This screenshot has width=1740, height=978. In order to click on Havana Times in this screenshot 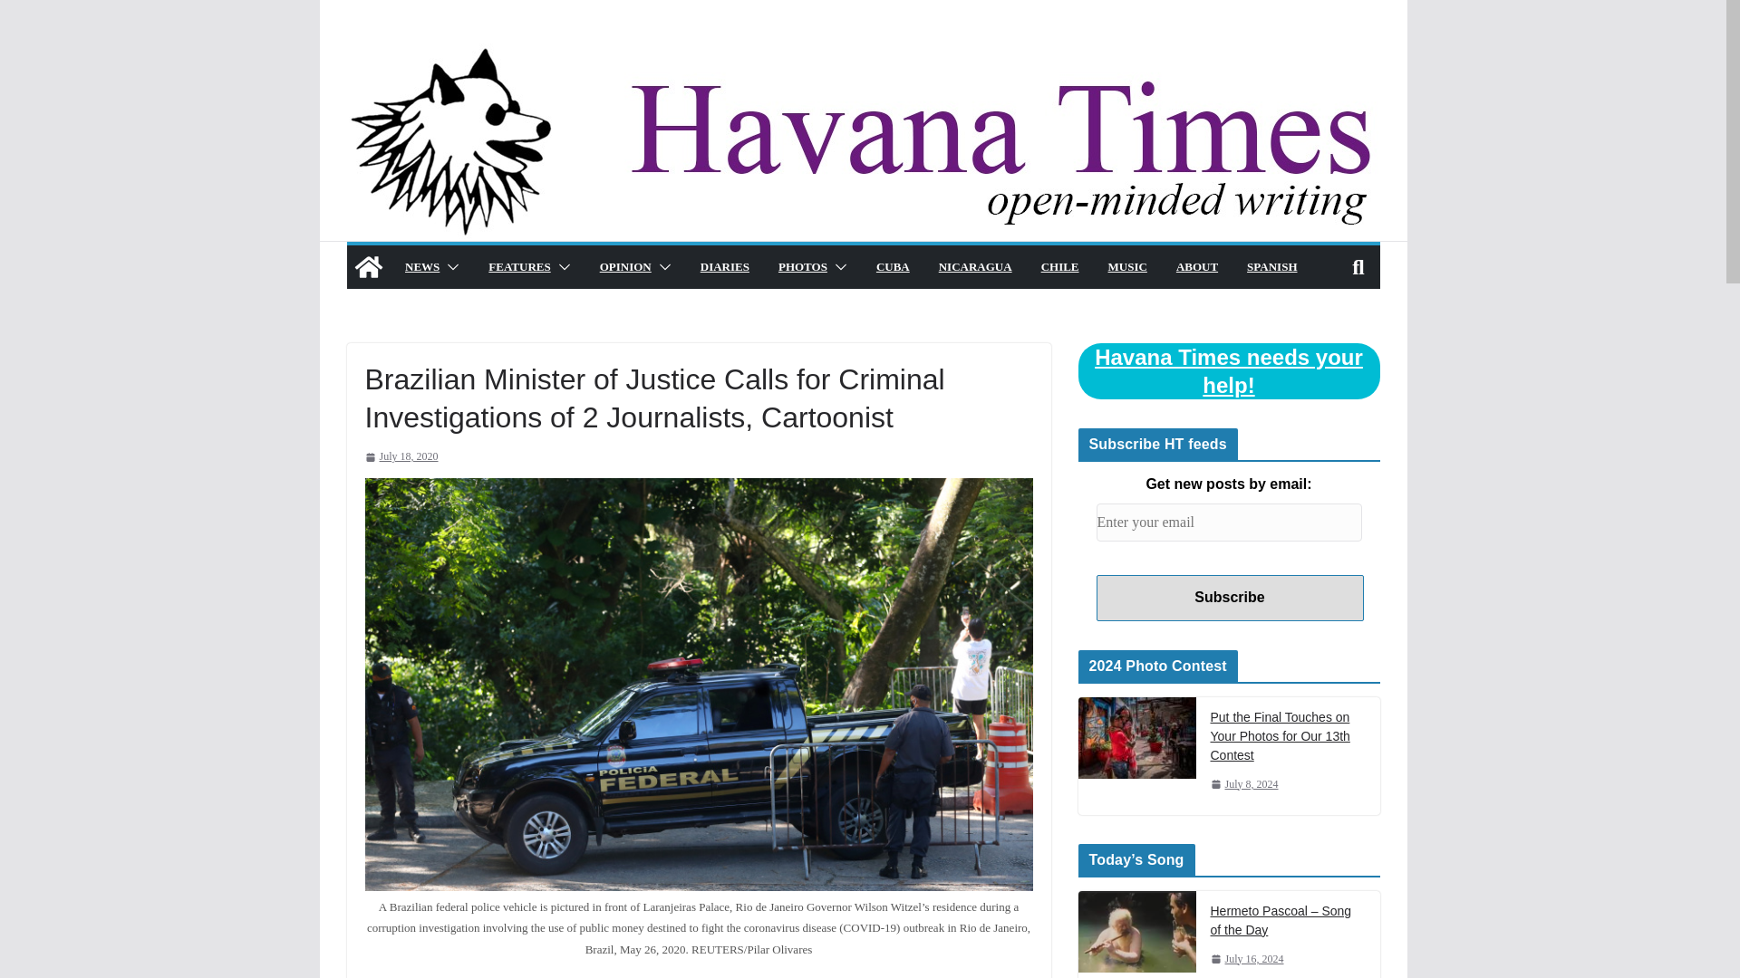, I will do `click(862, 55)`.